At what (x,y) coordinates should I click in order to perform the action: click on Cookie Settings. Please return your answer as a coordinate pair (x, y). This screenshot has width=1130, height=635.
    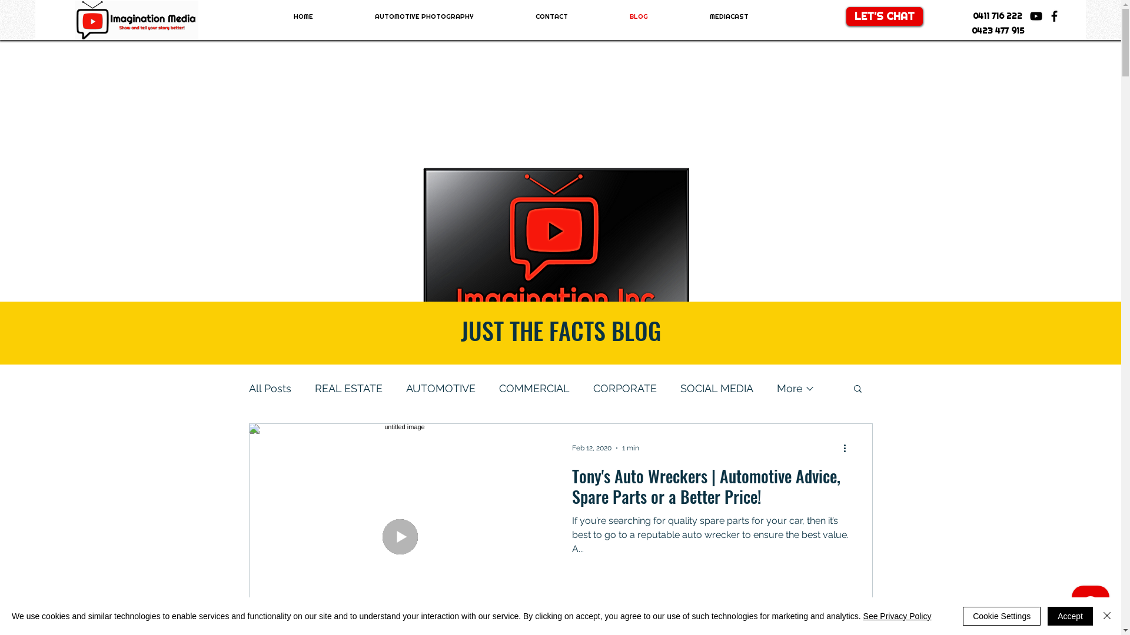
    Looking at the image, I should click on (1002, 616).